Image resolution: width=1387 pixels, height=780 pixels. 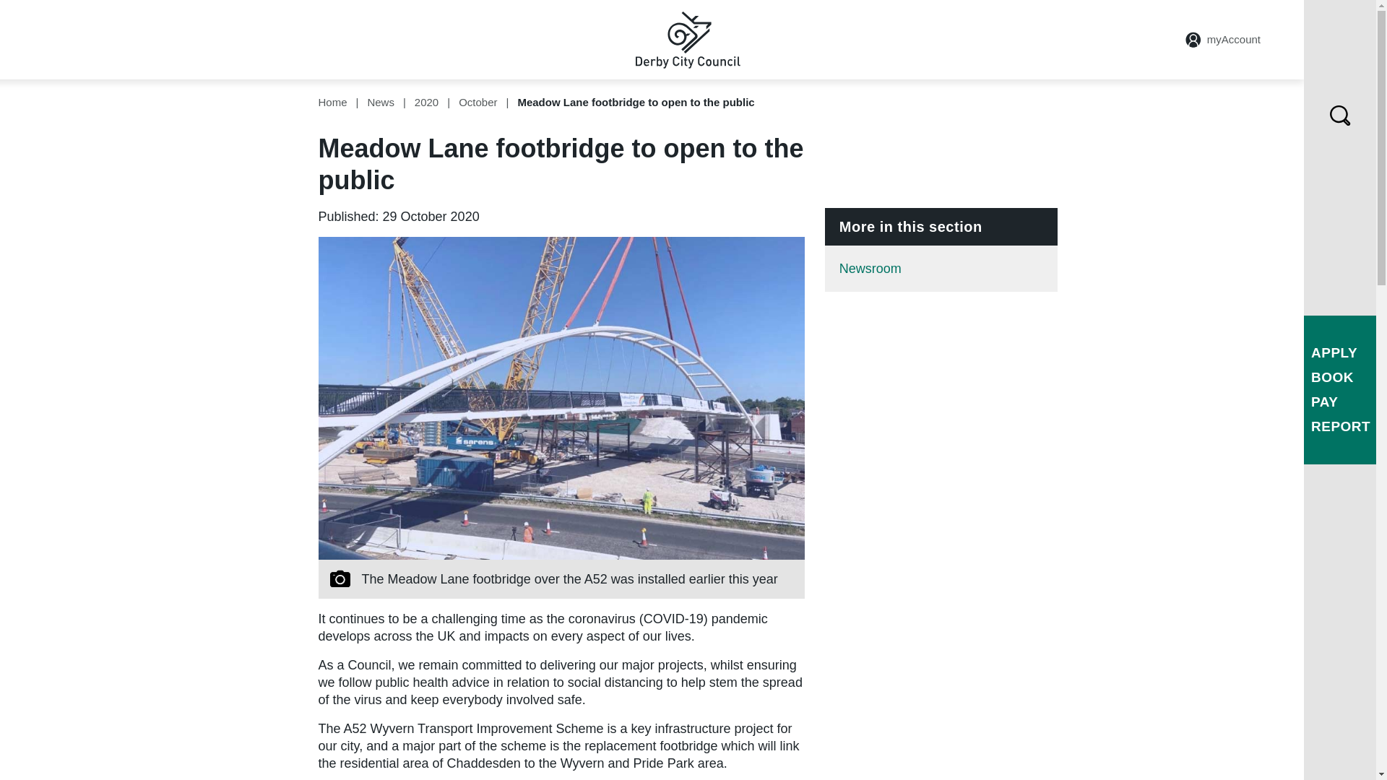 I want to click on Home, so click(x=332, y=102).